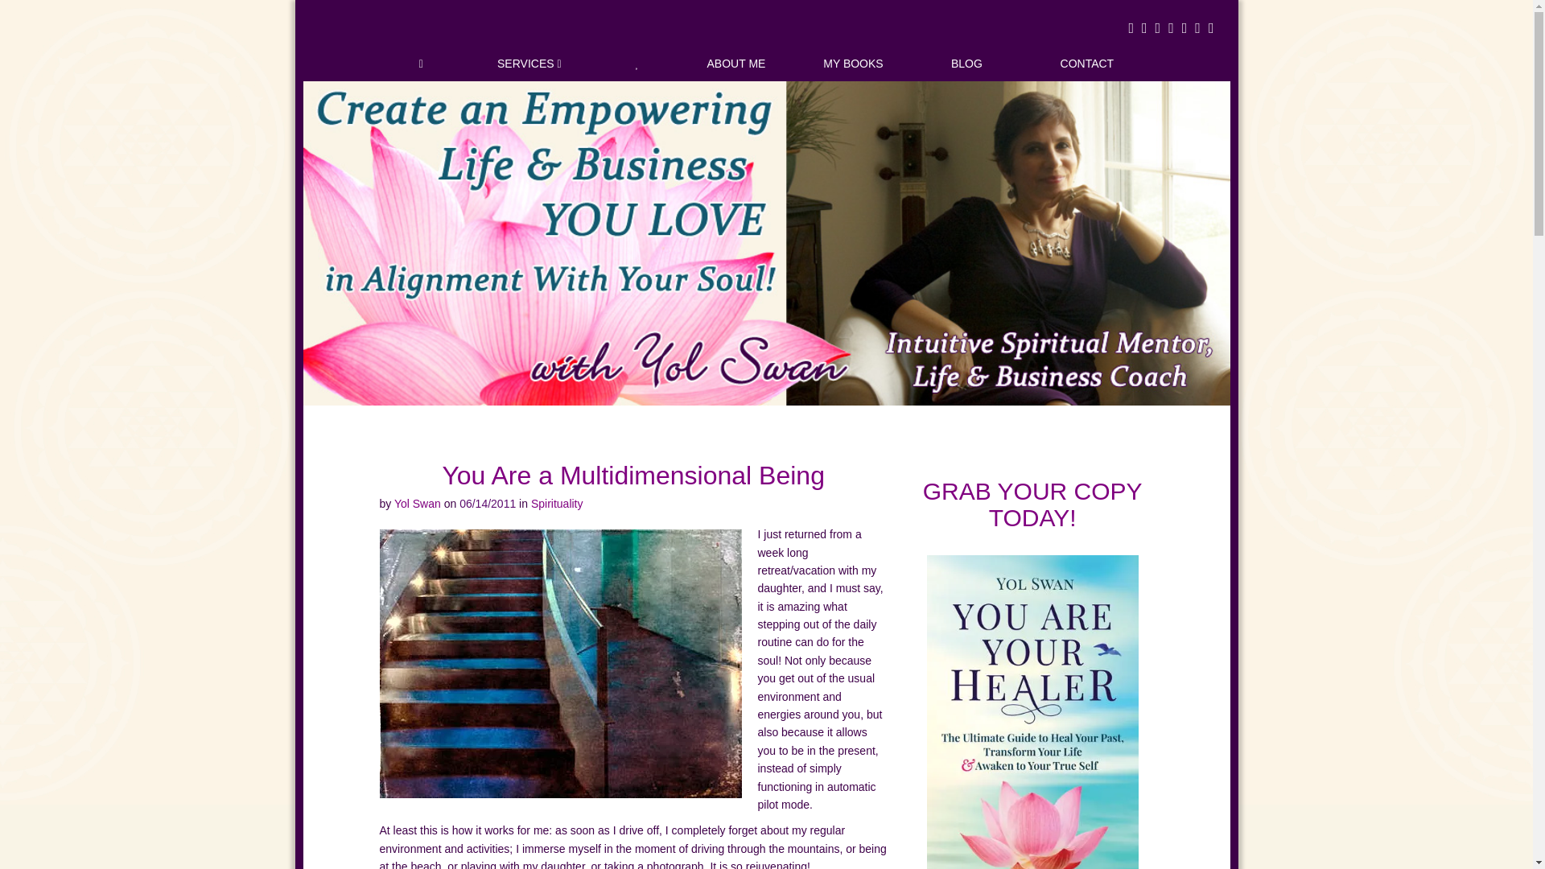  I want to click on Yol Swan on X aka Twitter, so click(1141, 29).